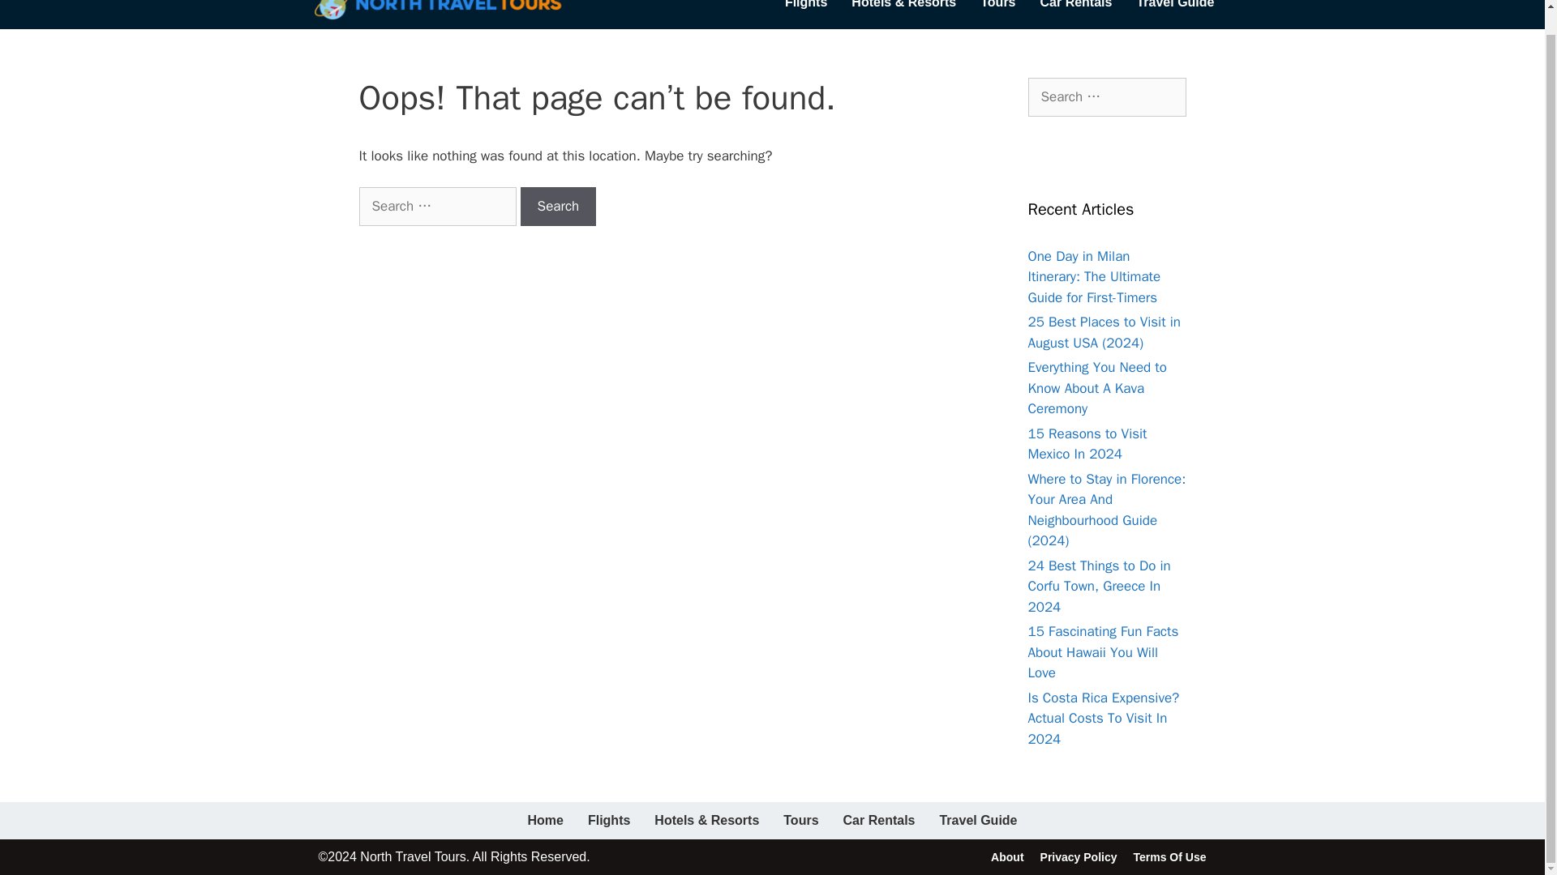 This screenshot has width=1557, height=875. What do you see at coordinates (1169, 857) in the screenshot?
I see `Terms Of Use` at bounding box center [1169, 857].